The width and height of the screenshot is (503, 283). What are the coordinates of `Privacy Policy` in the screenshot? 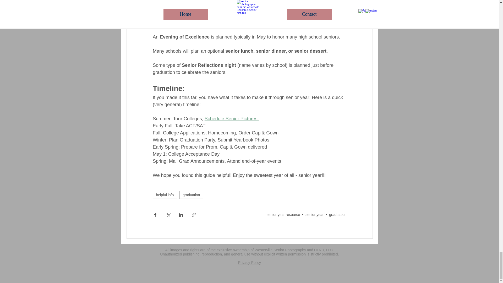 It's located at (249, 262).